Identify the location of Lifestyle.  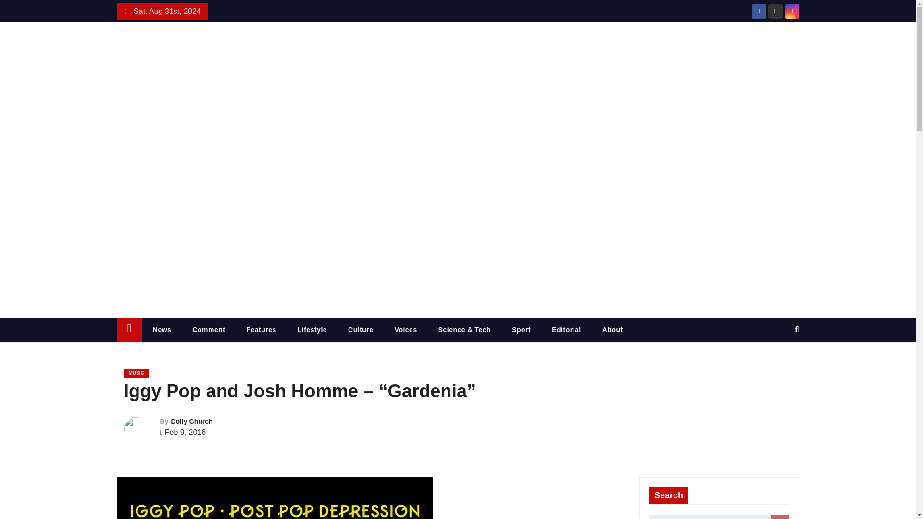
(312, 329).